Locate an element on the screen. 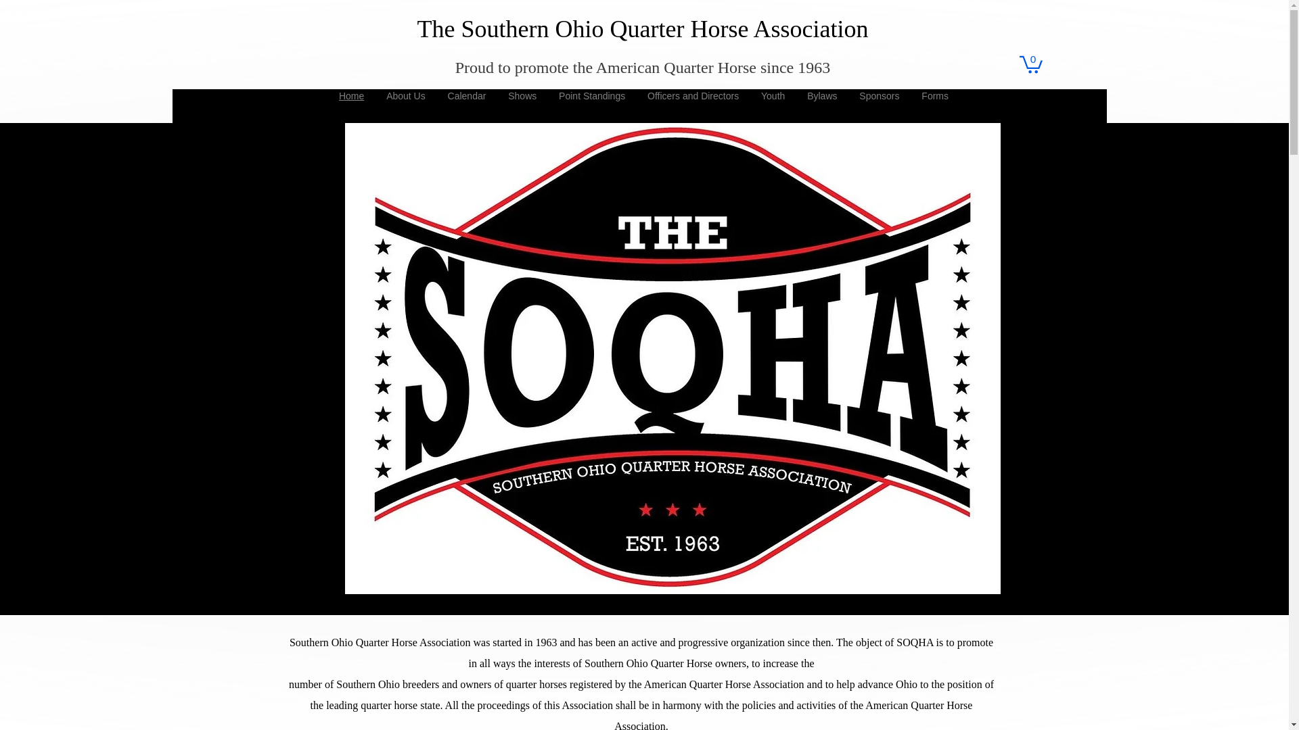 The height and width of the screenshot is (730, 1299). Officers and Directors is located at coordinates (693, 96).